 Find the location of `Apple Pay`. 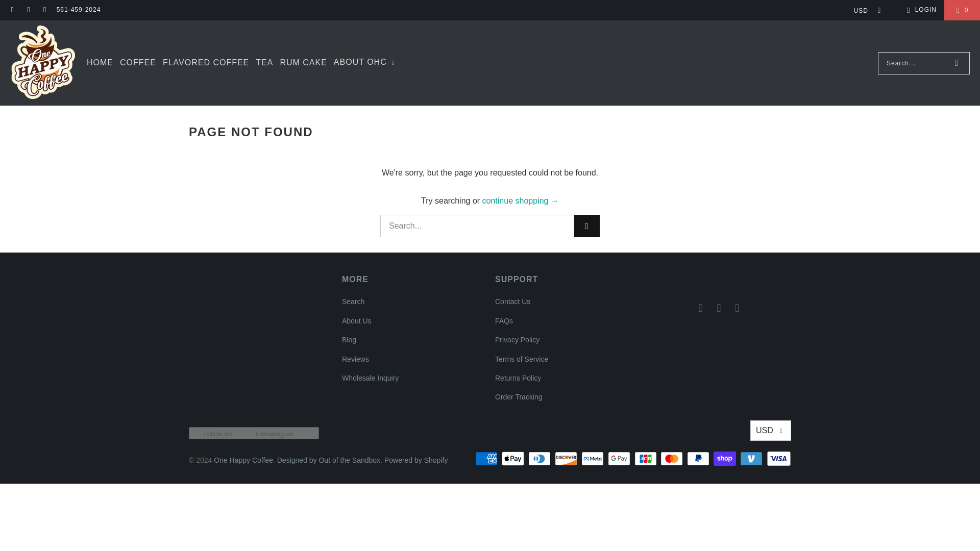

Apple Pay is located at coordinates (514, 458).